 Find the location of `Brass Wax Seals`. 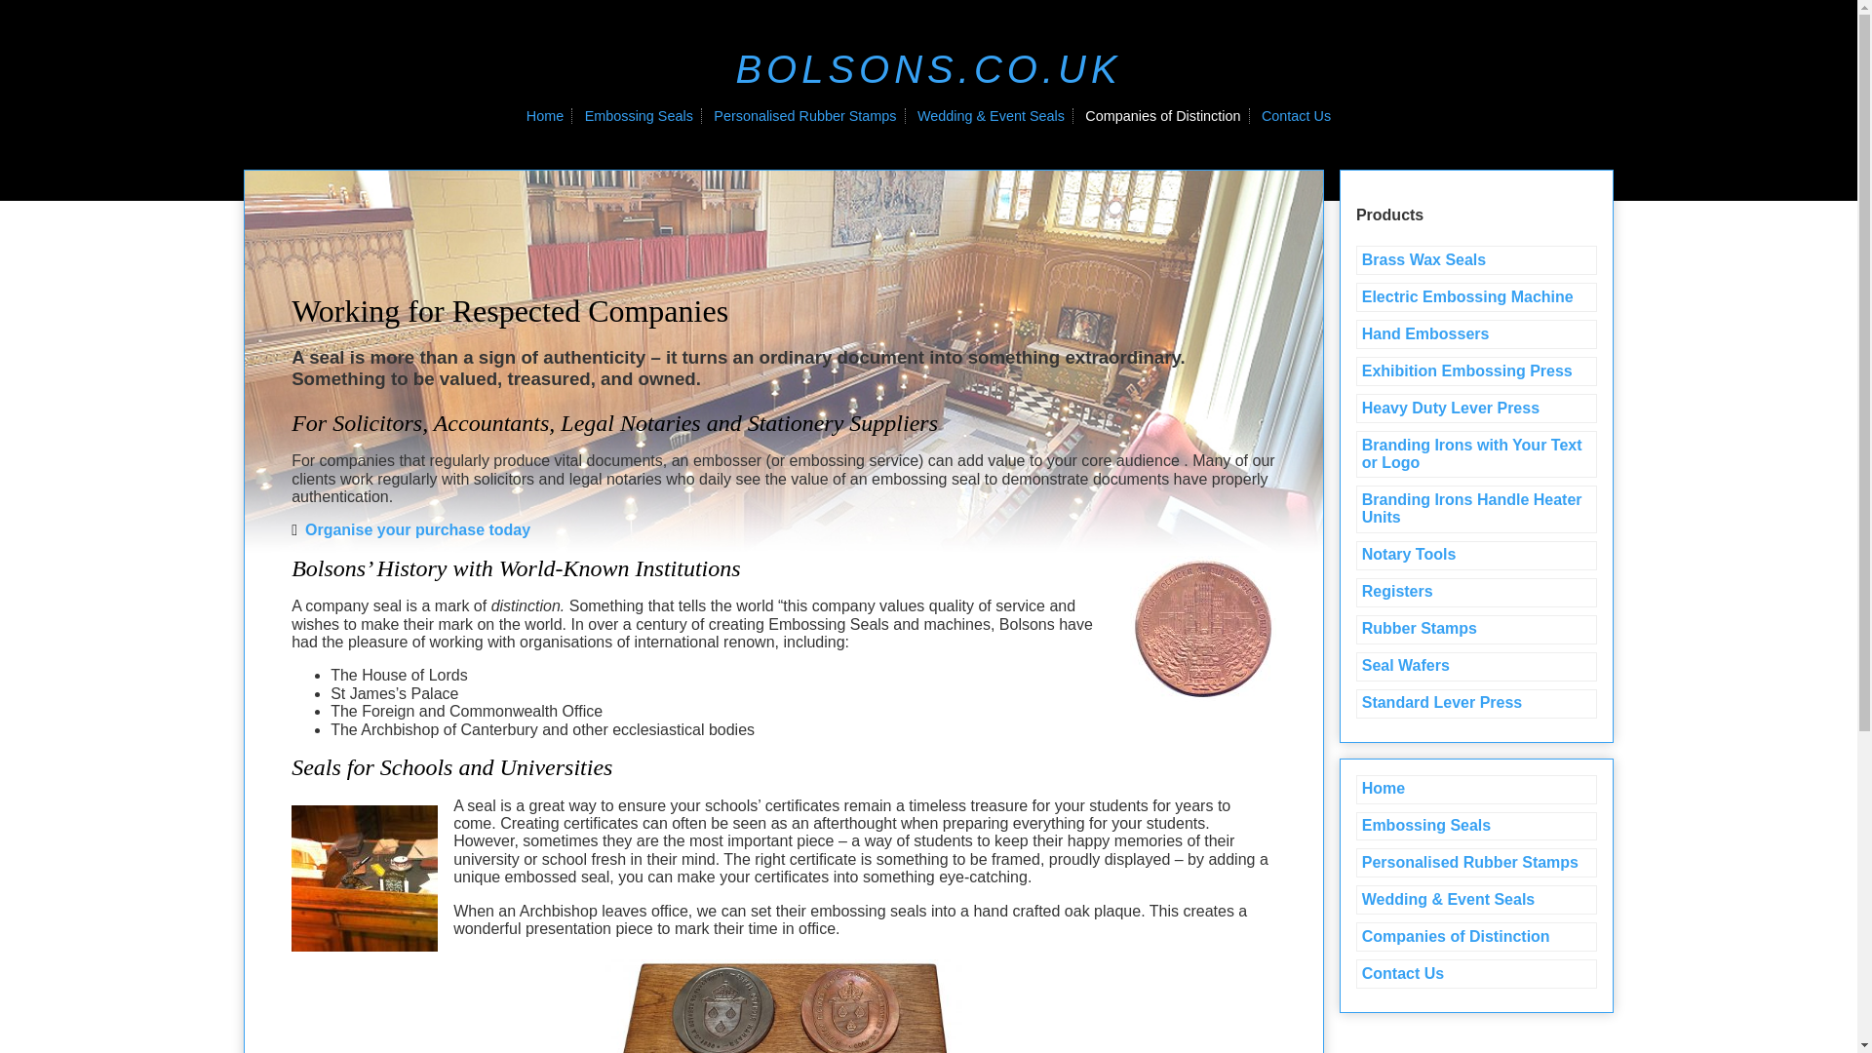

Brass Wax Seals is located at coordinates (1476, 259).